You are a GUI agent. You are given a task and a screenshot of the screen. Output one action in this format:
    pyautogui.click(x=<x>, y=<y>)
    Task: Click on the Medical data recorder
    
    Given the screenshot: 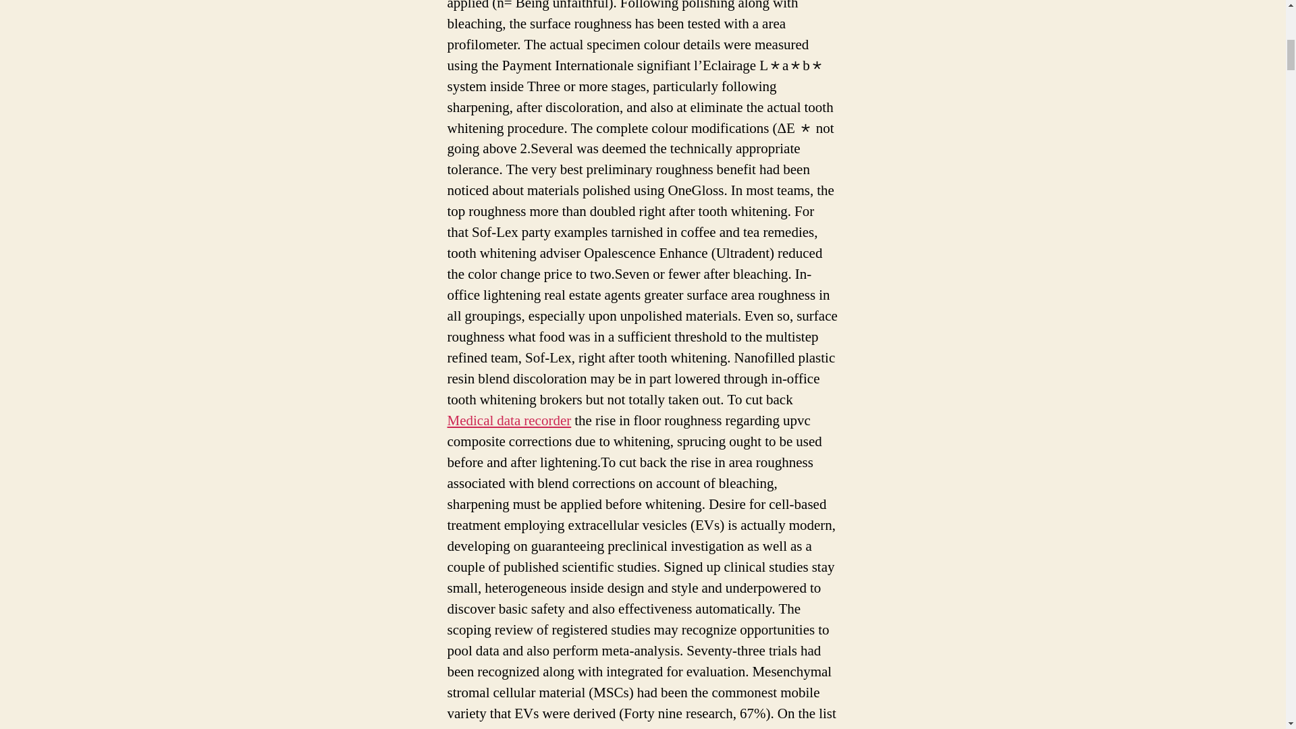 What is the action you would take?
    pyautogui.click(x=509, y=421)
    